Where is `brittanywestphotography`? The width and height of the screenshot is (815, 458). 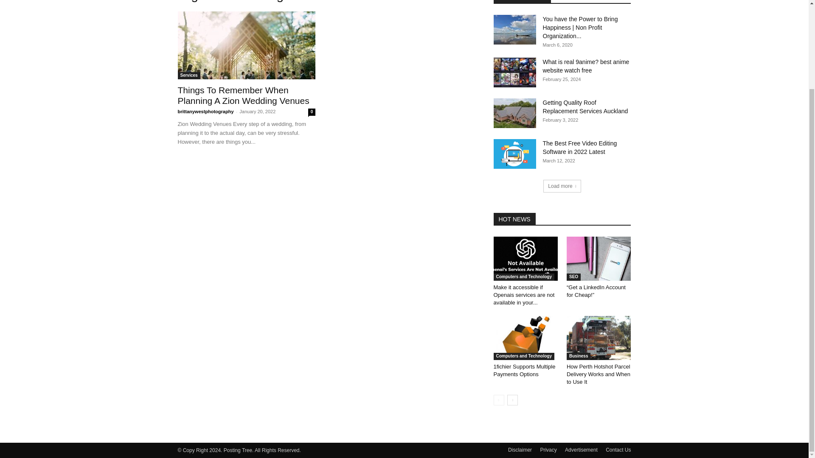 brittanywestphotography is located at coordinates (205, 111).